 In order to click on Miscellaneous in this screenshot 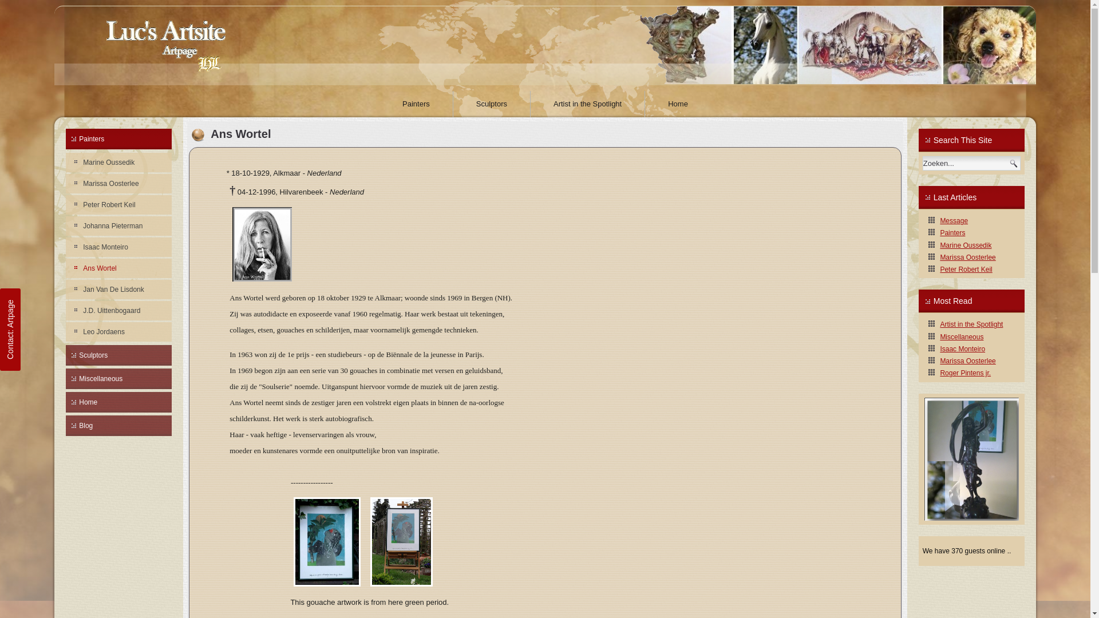, I will do `click(119, 379)`.